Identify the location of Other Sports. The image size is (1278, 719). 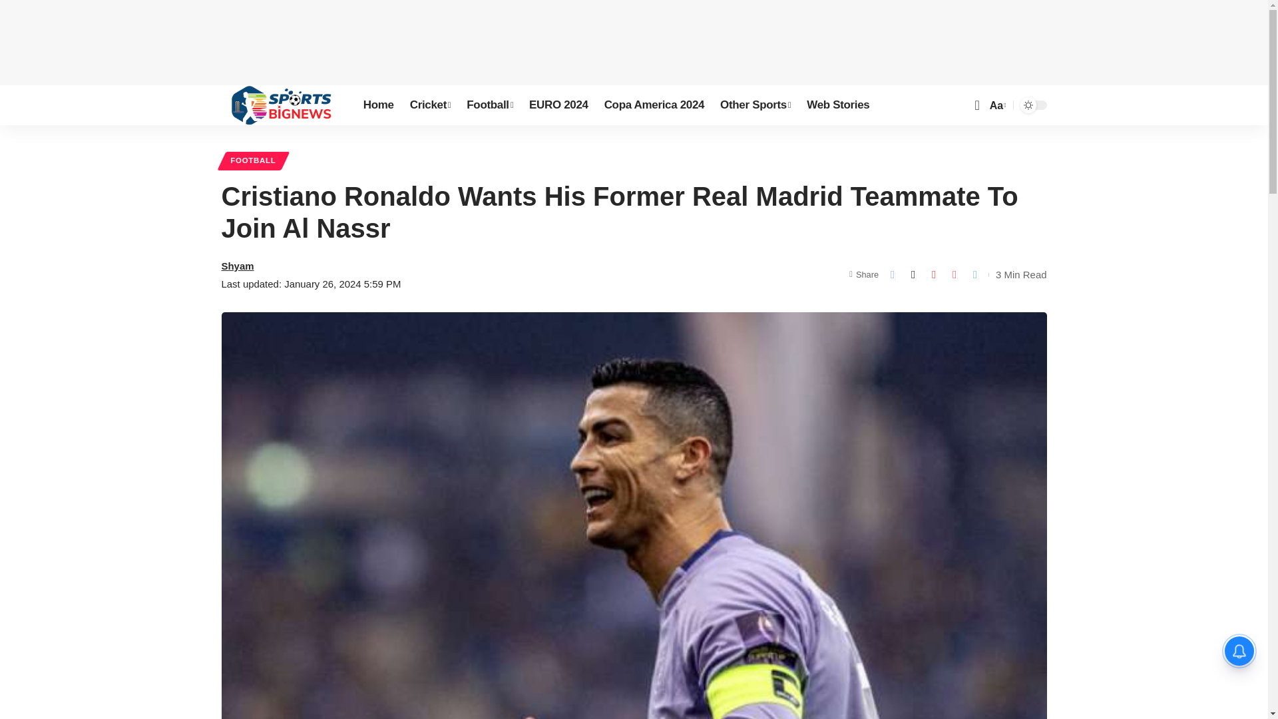
(755, 105).